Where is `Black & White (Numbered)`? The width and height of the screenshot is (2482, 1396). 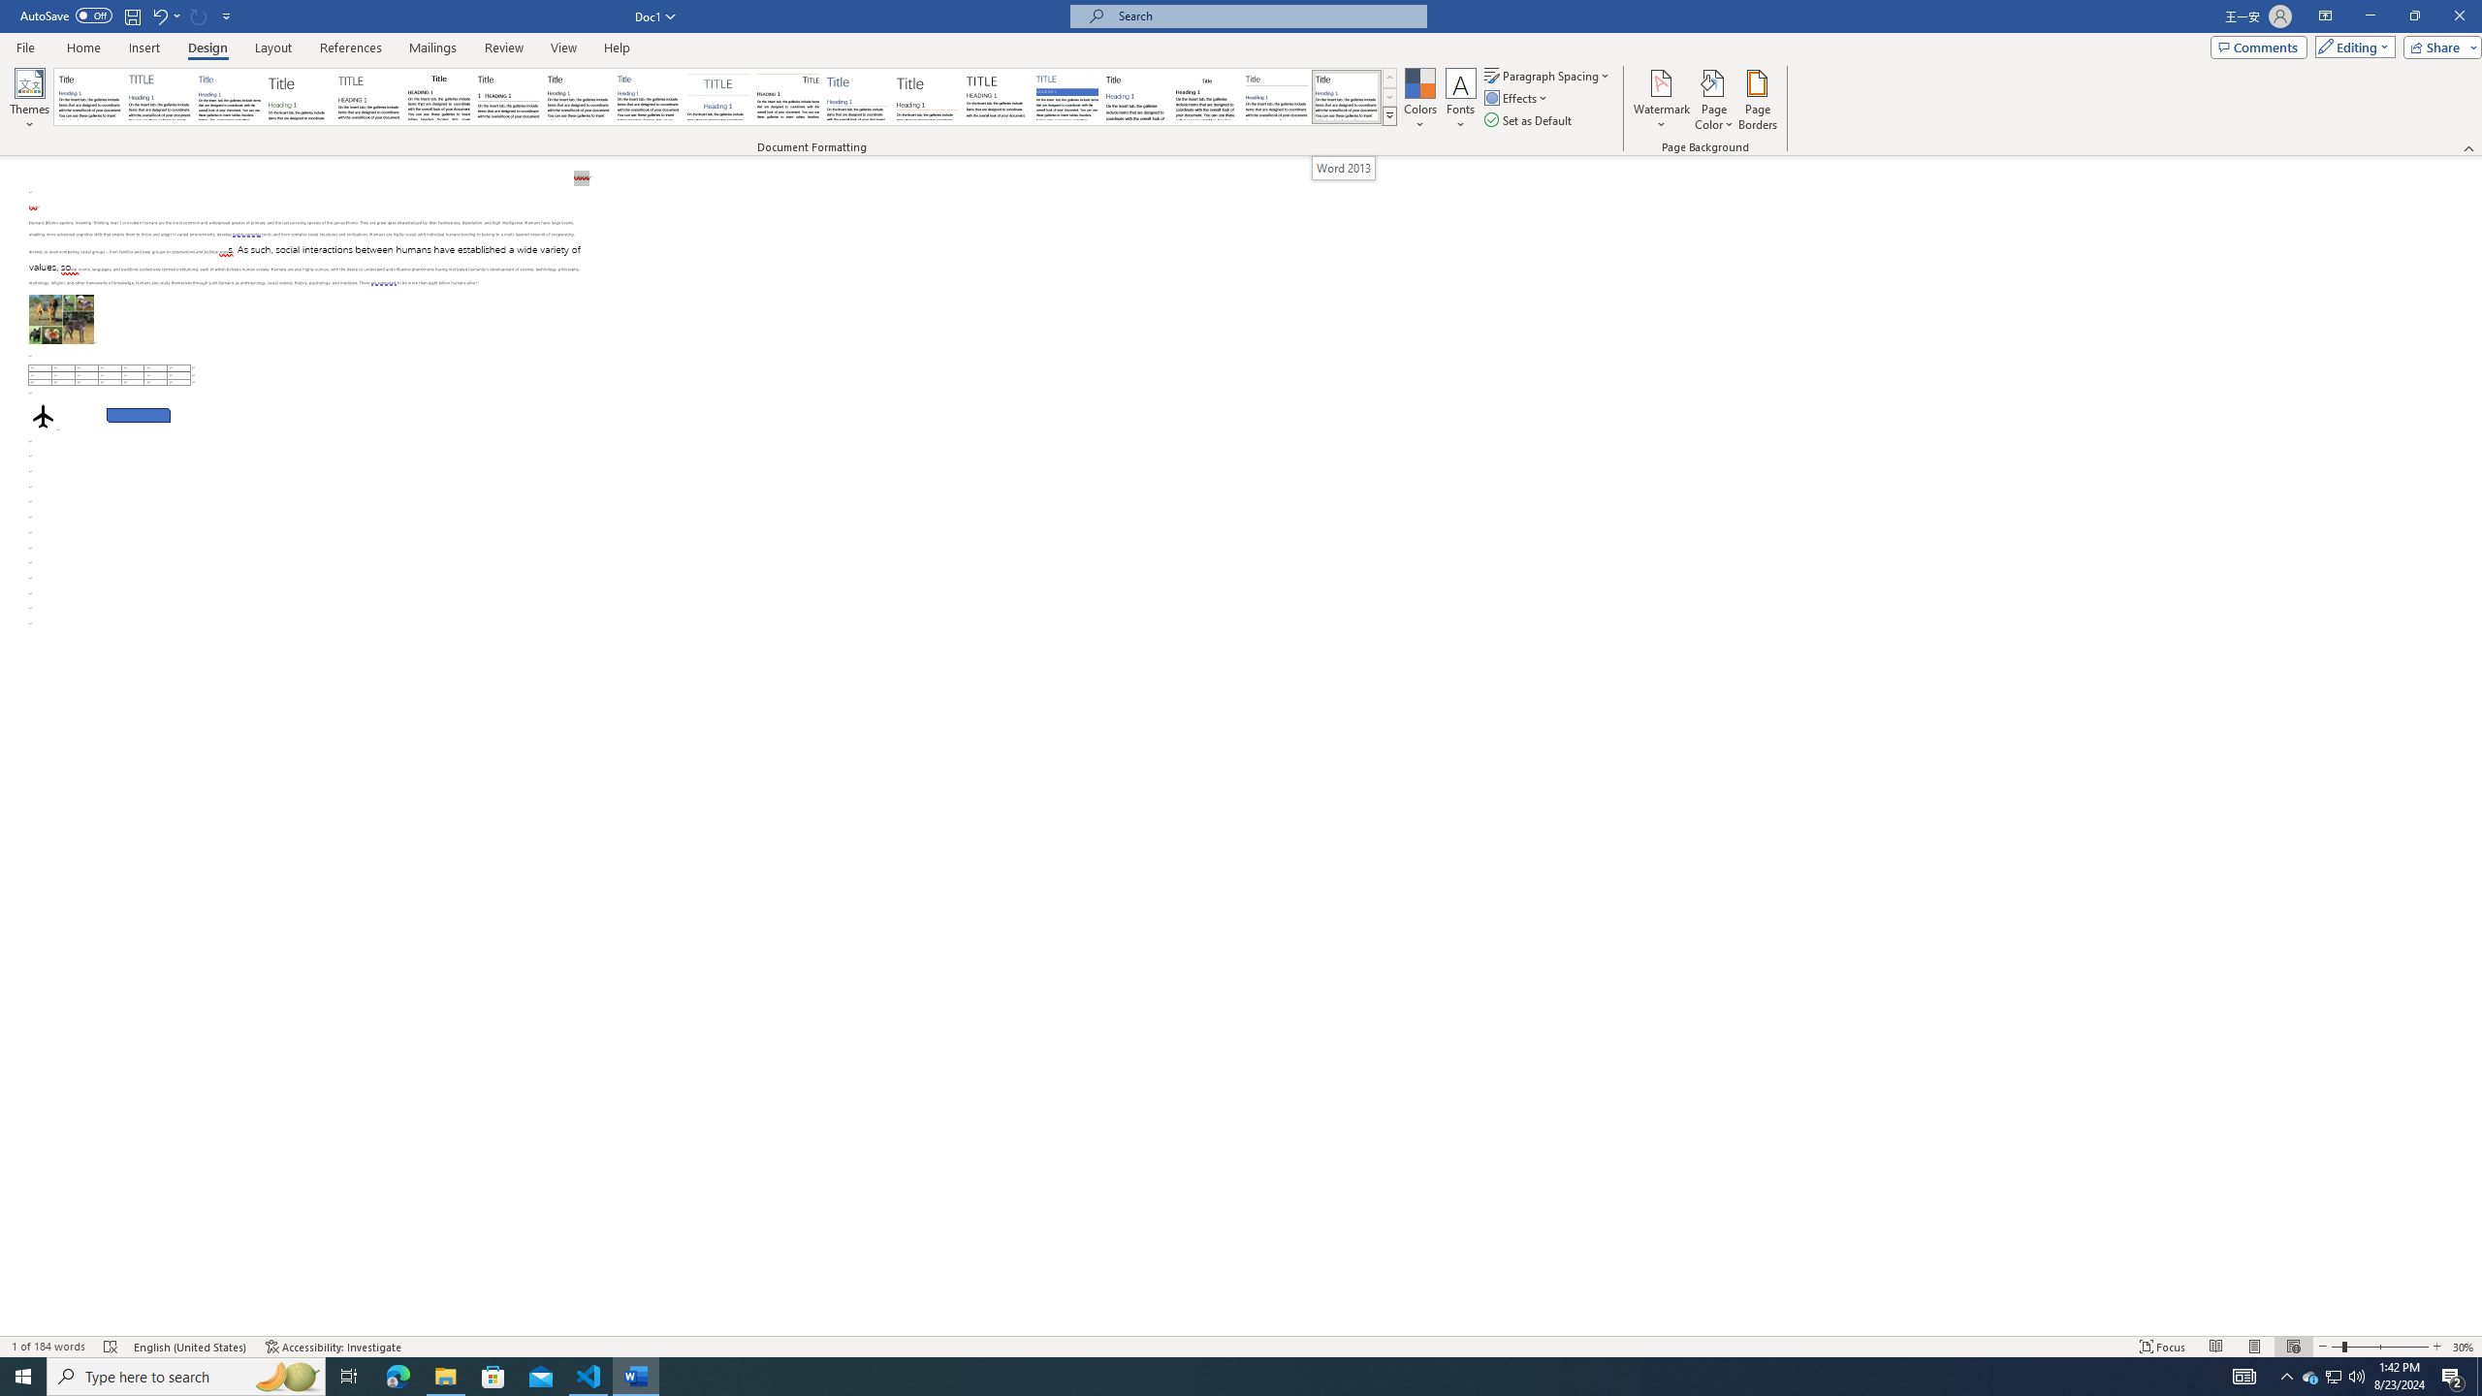 Black & White (Numbered) is located at coordinates (508, 97).